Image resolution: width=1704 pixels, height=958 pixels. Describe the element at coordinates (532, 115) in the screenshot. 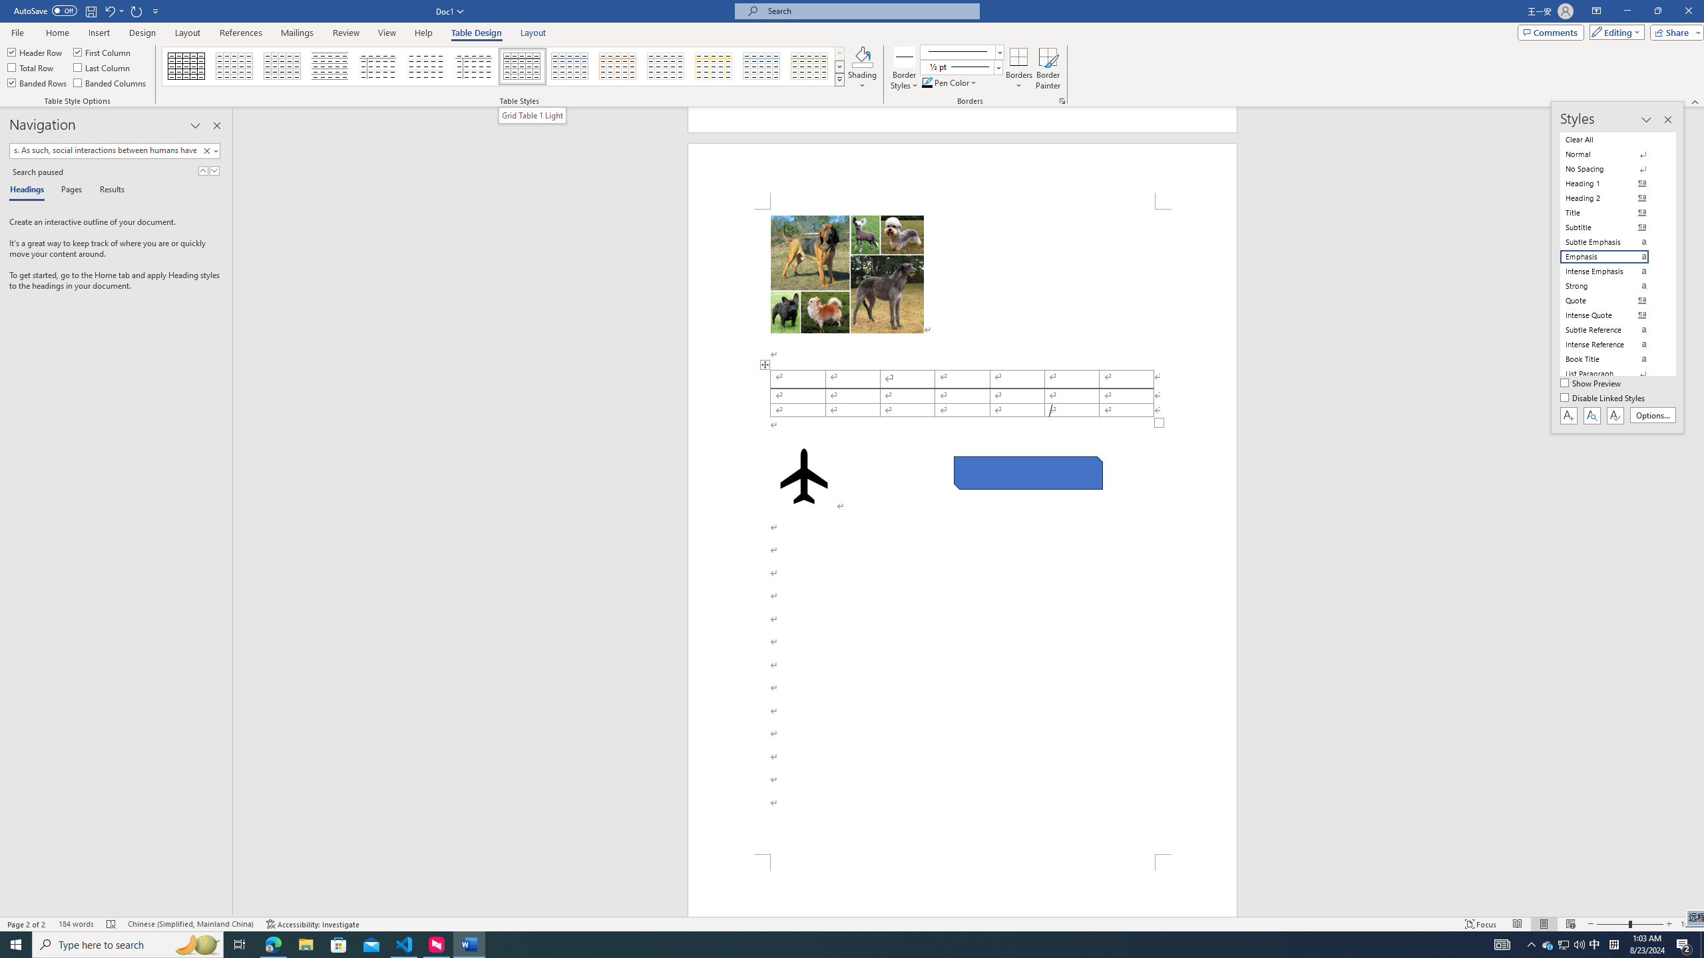

I see `Grid Table 1 Light` at that location.